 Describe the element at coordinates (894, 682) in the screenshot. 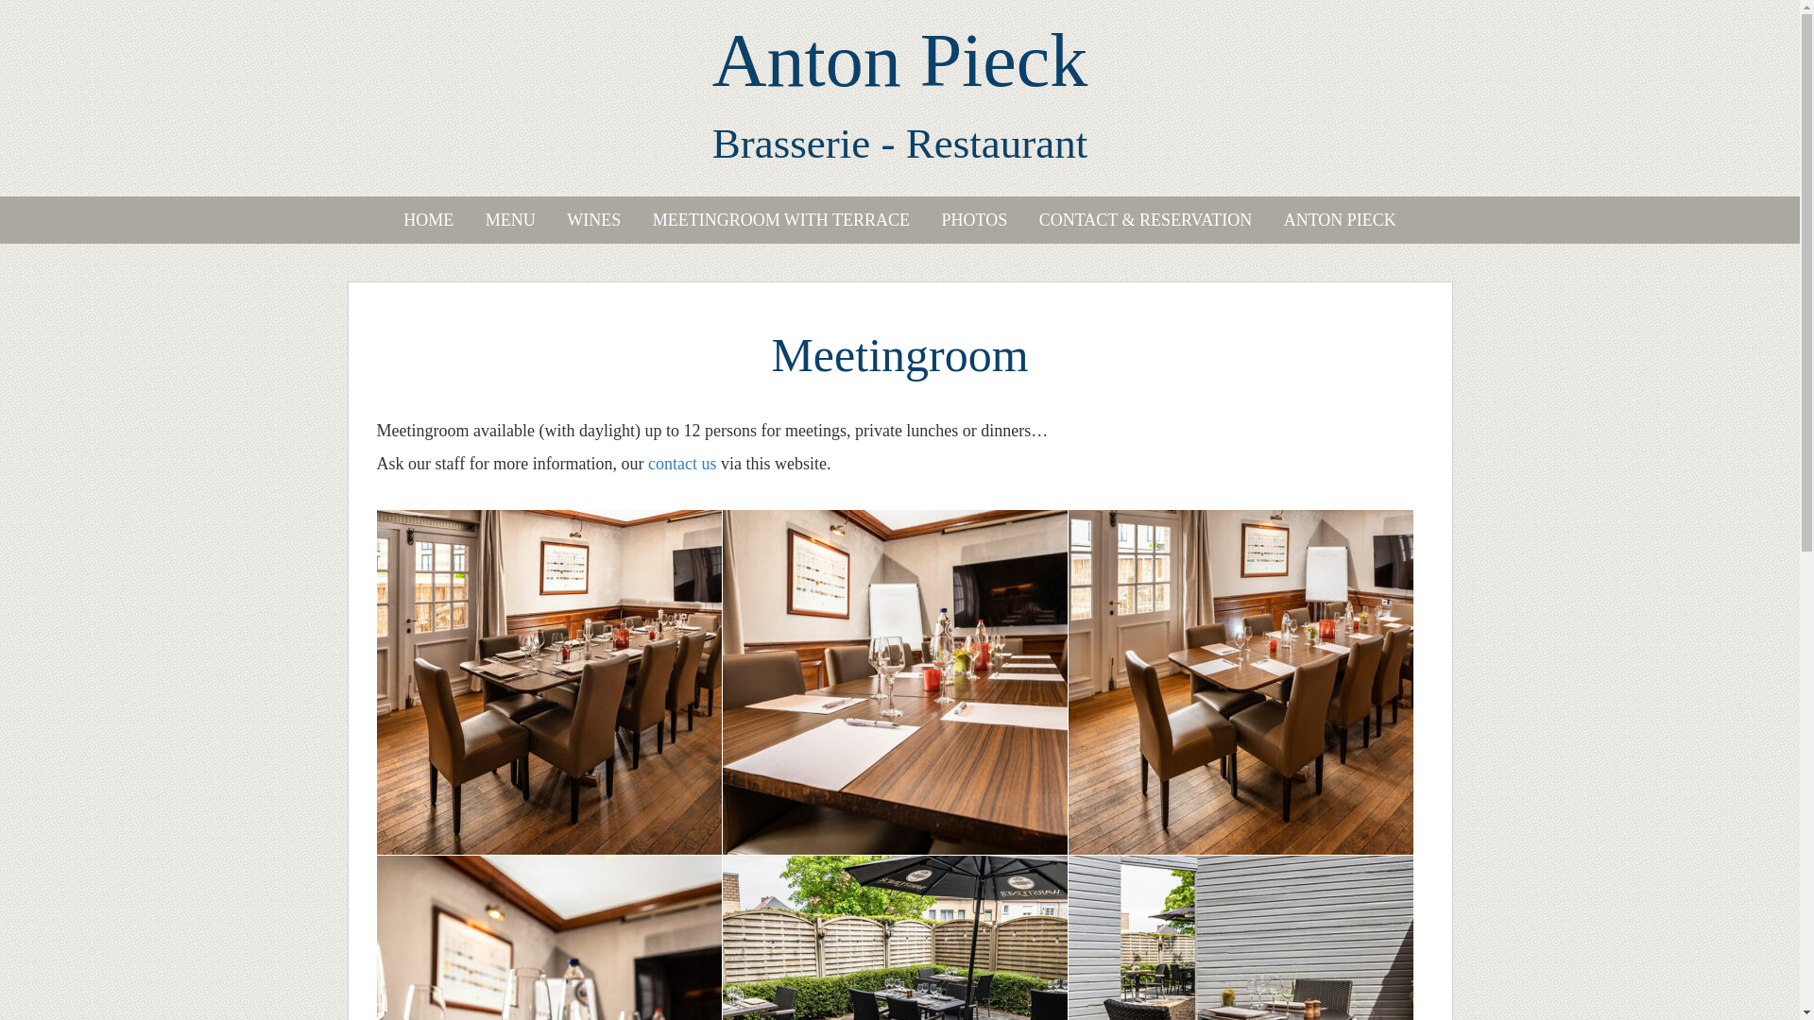

I see `meetingroom-8` at that location.